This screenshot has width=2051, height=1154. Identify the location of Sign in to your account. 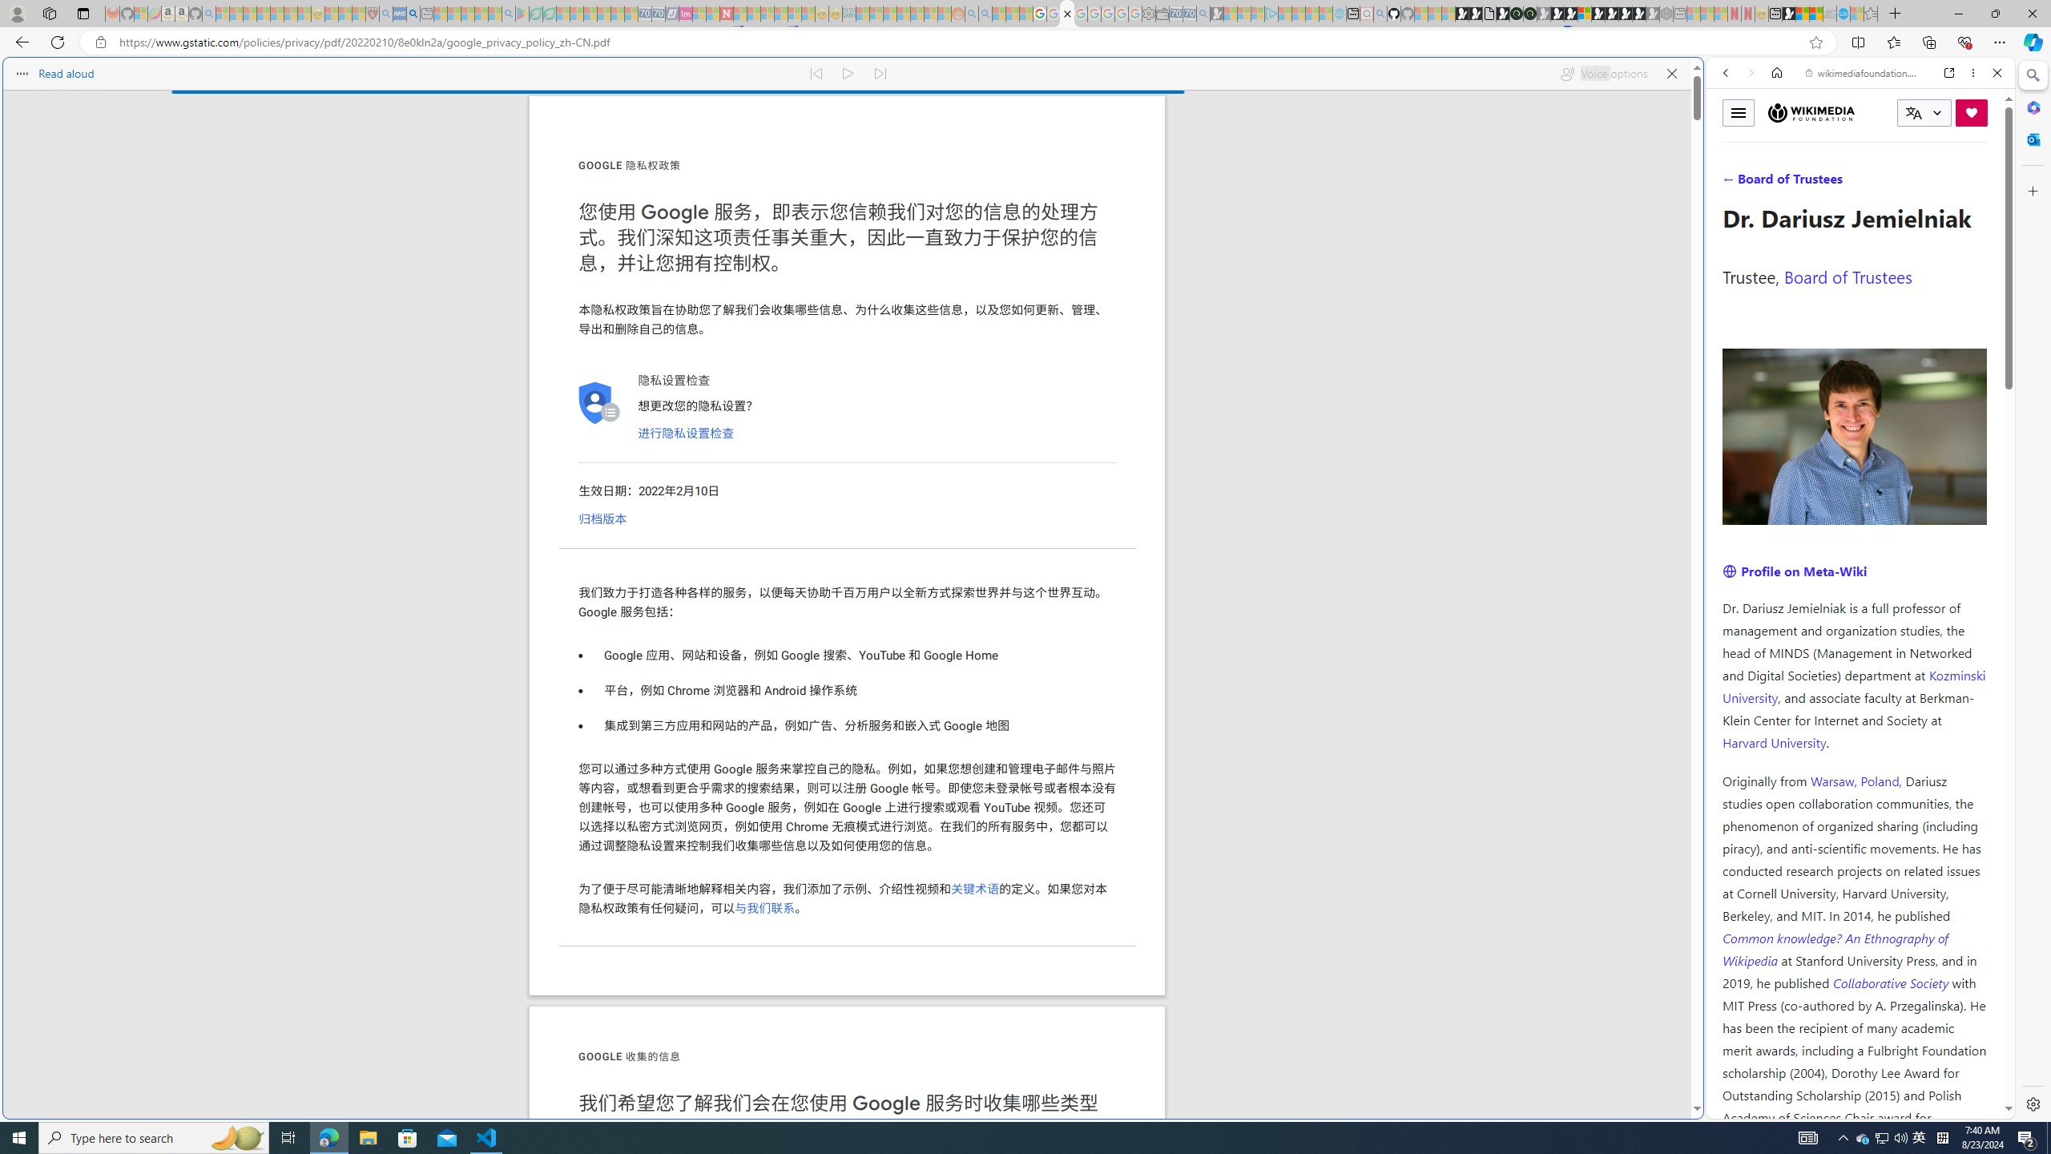
(1584, 14).